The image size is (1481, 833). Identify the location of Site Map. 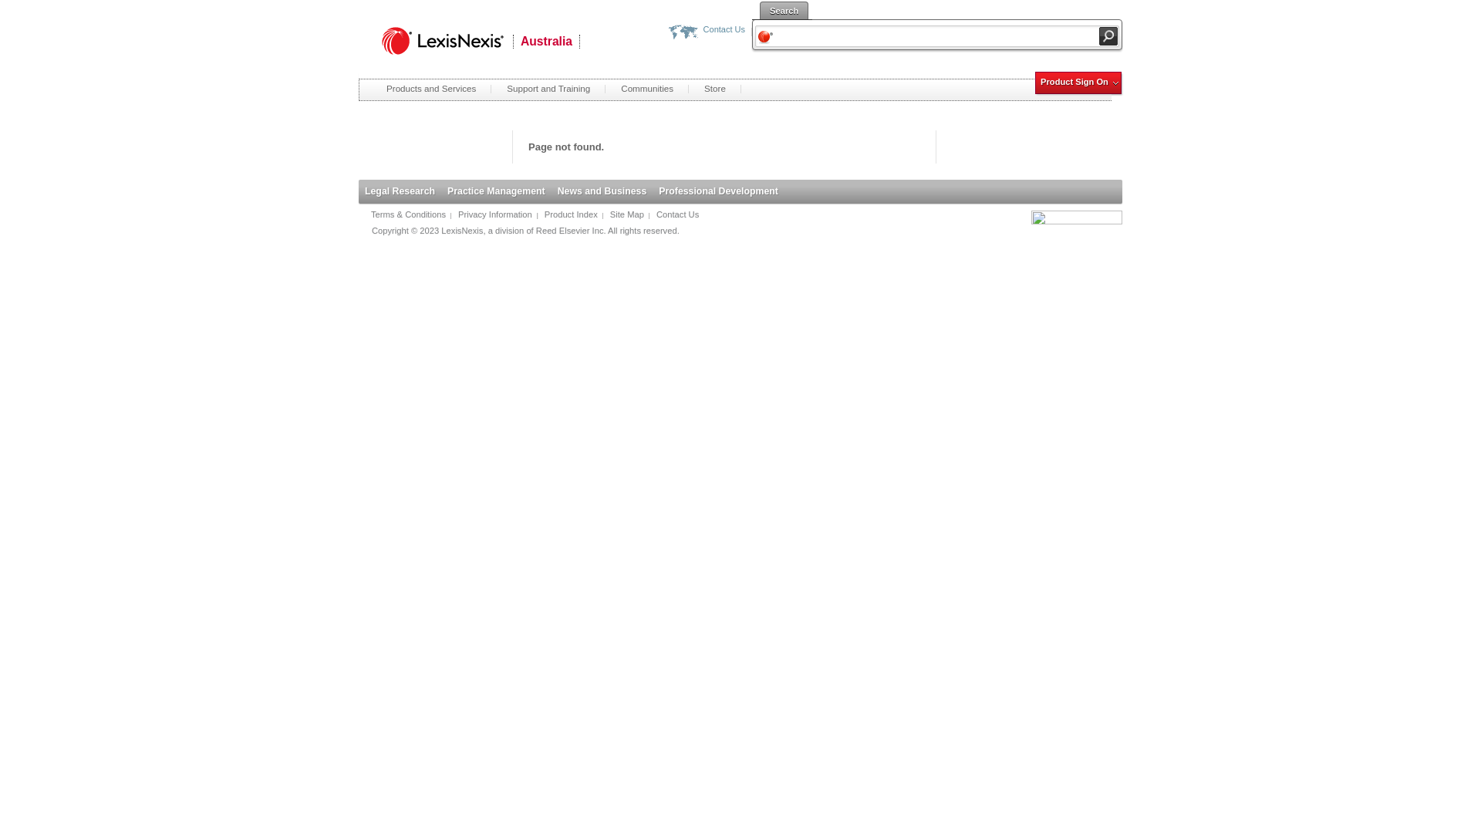
(627, 214).